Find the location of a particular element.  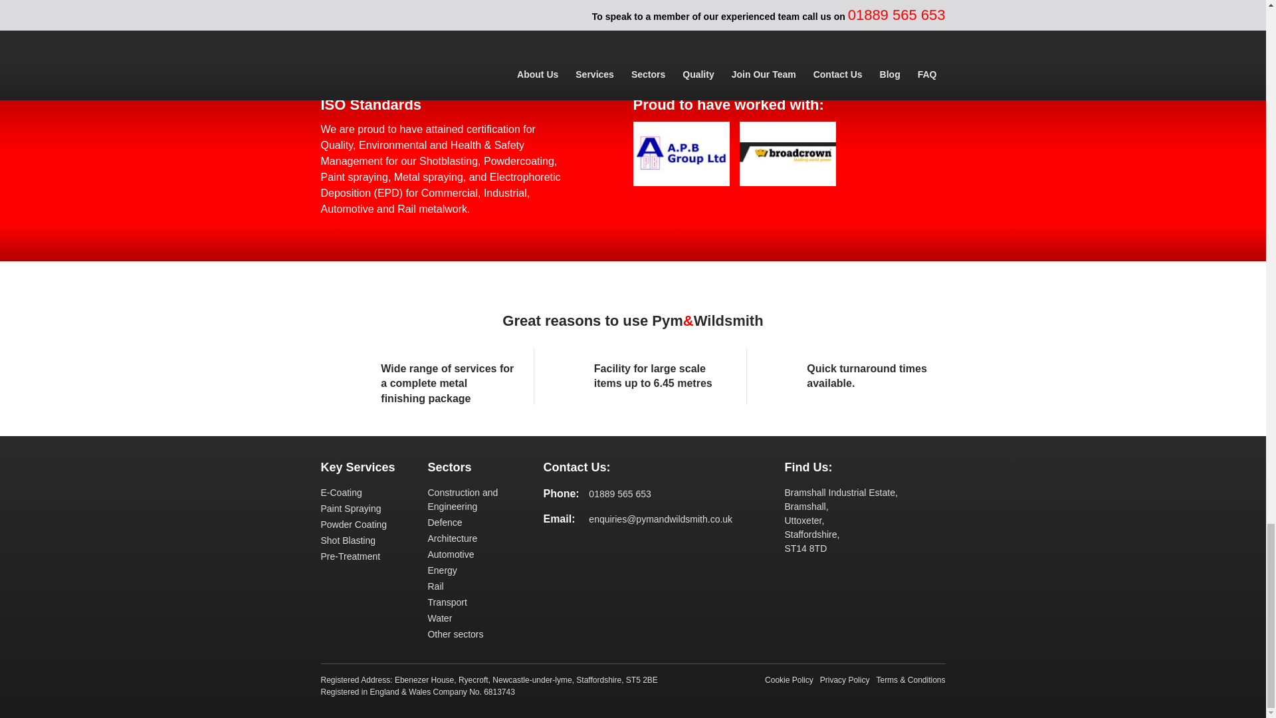

Twitter is located at coordinates (600, 548).